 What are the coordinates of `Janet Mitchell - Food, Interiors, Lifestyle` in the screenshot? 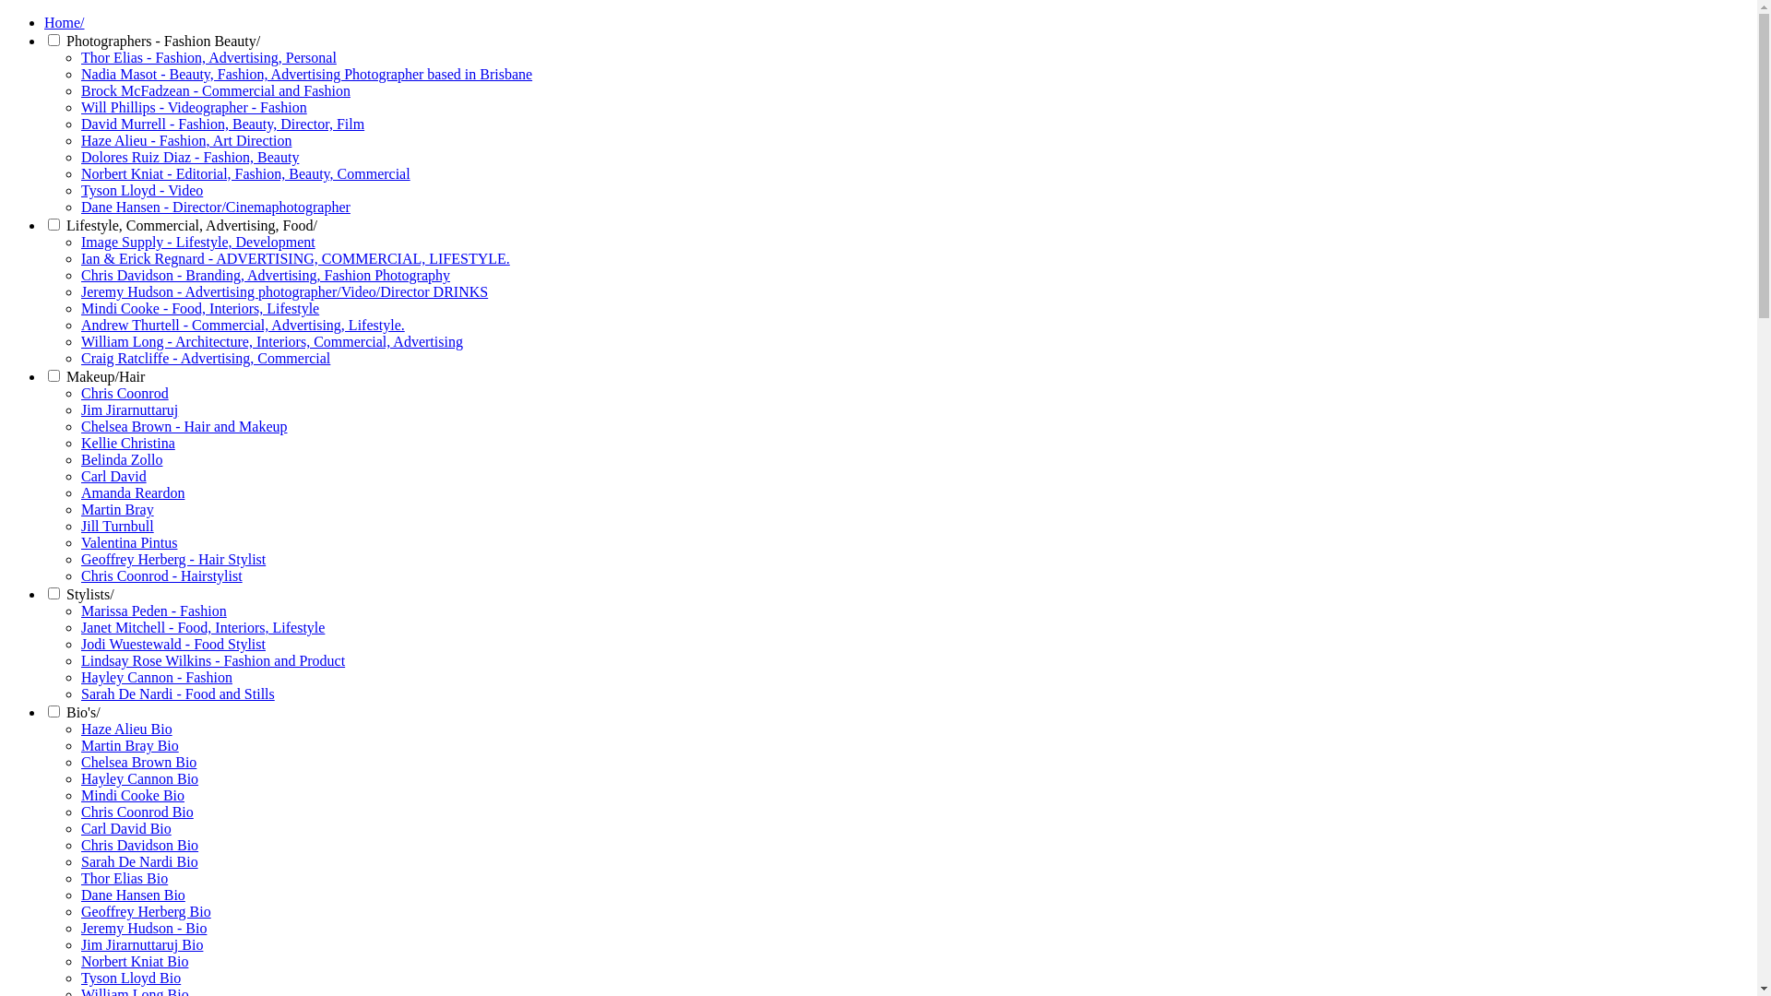 It's located at (203, 627).